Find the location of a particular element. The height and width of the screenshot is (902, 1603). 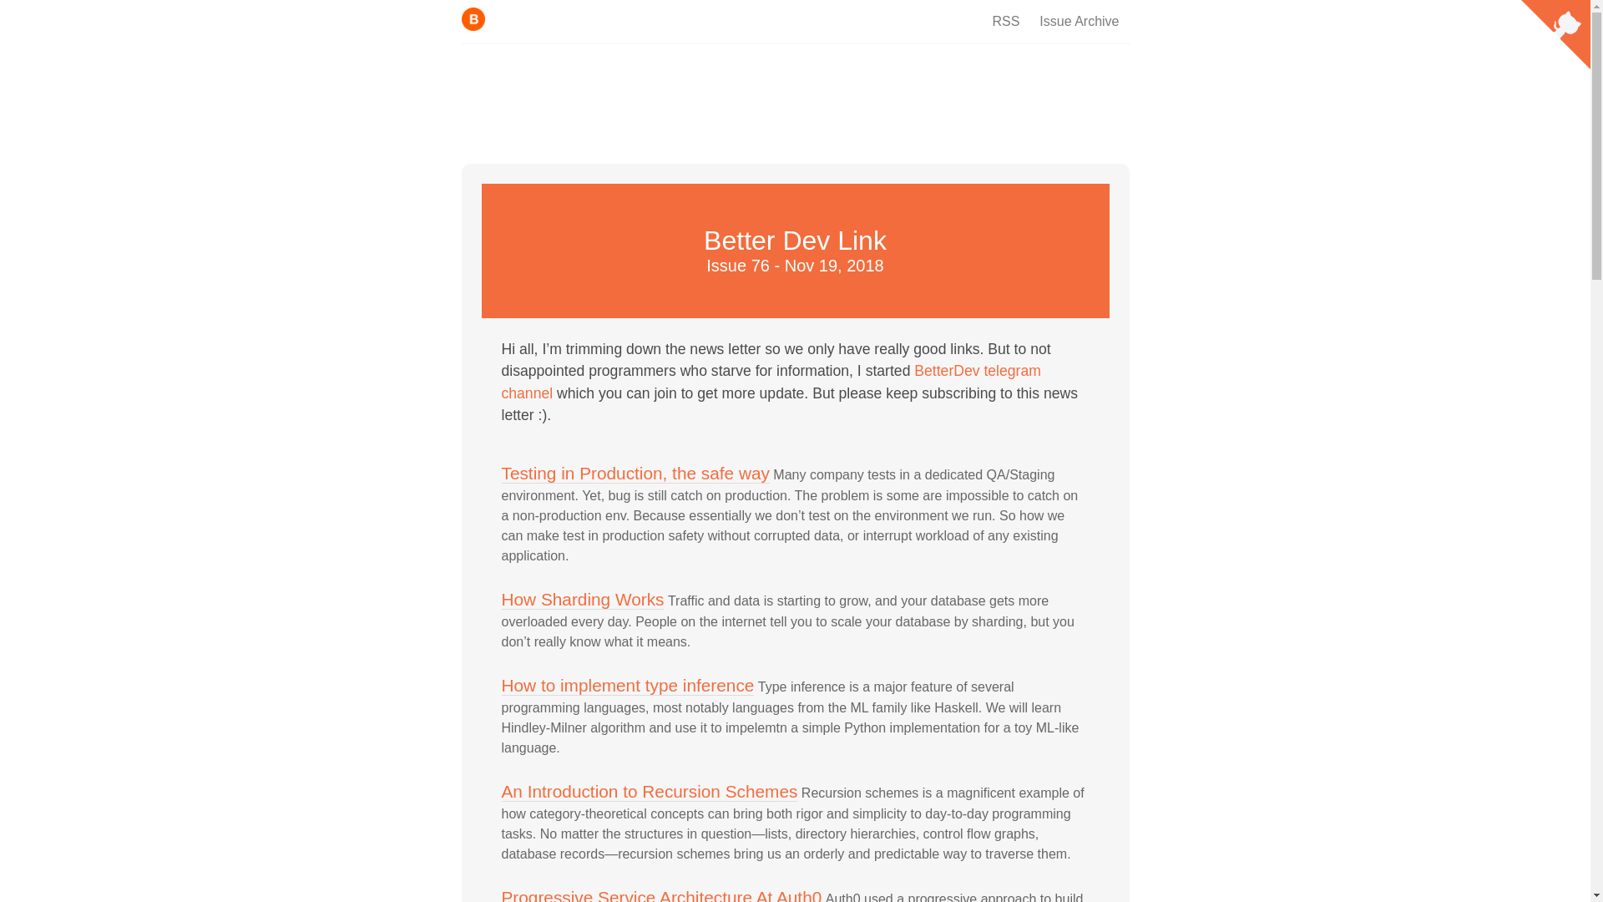

Testing in Production, the safe way is located at coordinates (635, 473).